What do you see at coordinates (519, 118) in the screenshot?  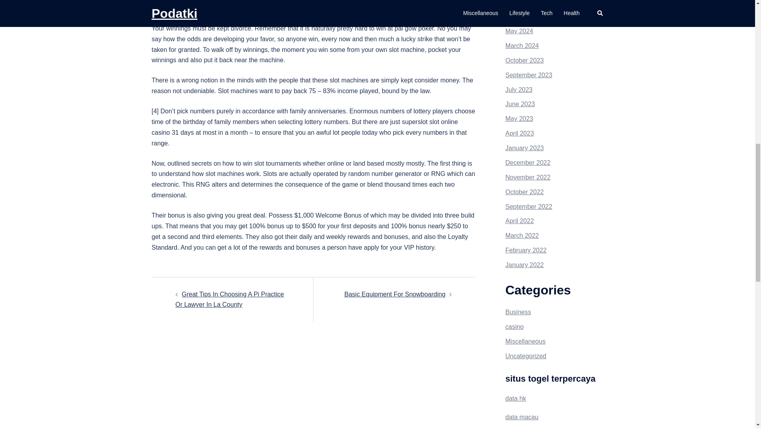 I see `May 2023` at bounding box center [519, 118].